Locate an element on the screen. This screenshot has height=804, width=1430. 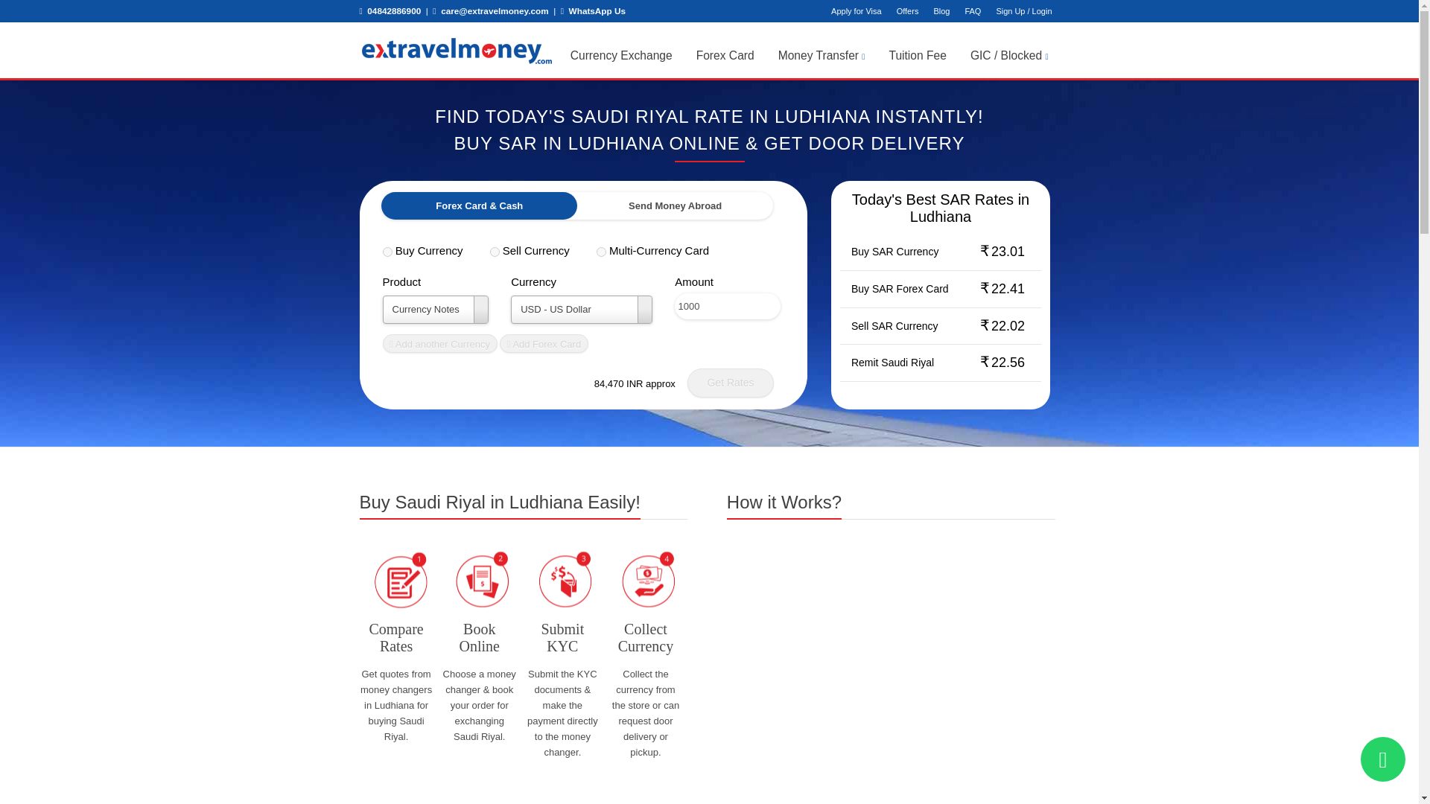
FAQ is located at coordinates (972, 11).